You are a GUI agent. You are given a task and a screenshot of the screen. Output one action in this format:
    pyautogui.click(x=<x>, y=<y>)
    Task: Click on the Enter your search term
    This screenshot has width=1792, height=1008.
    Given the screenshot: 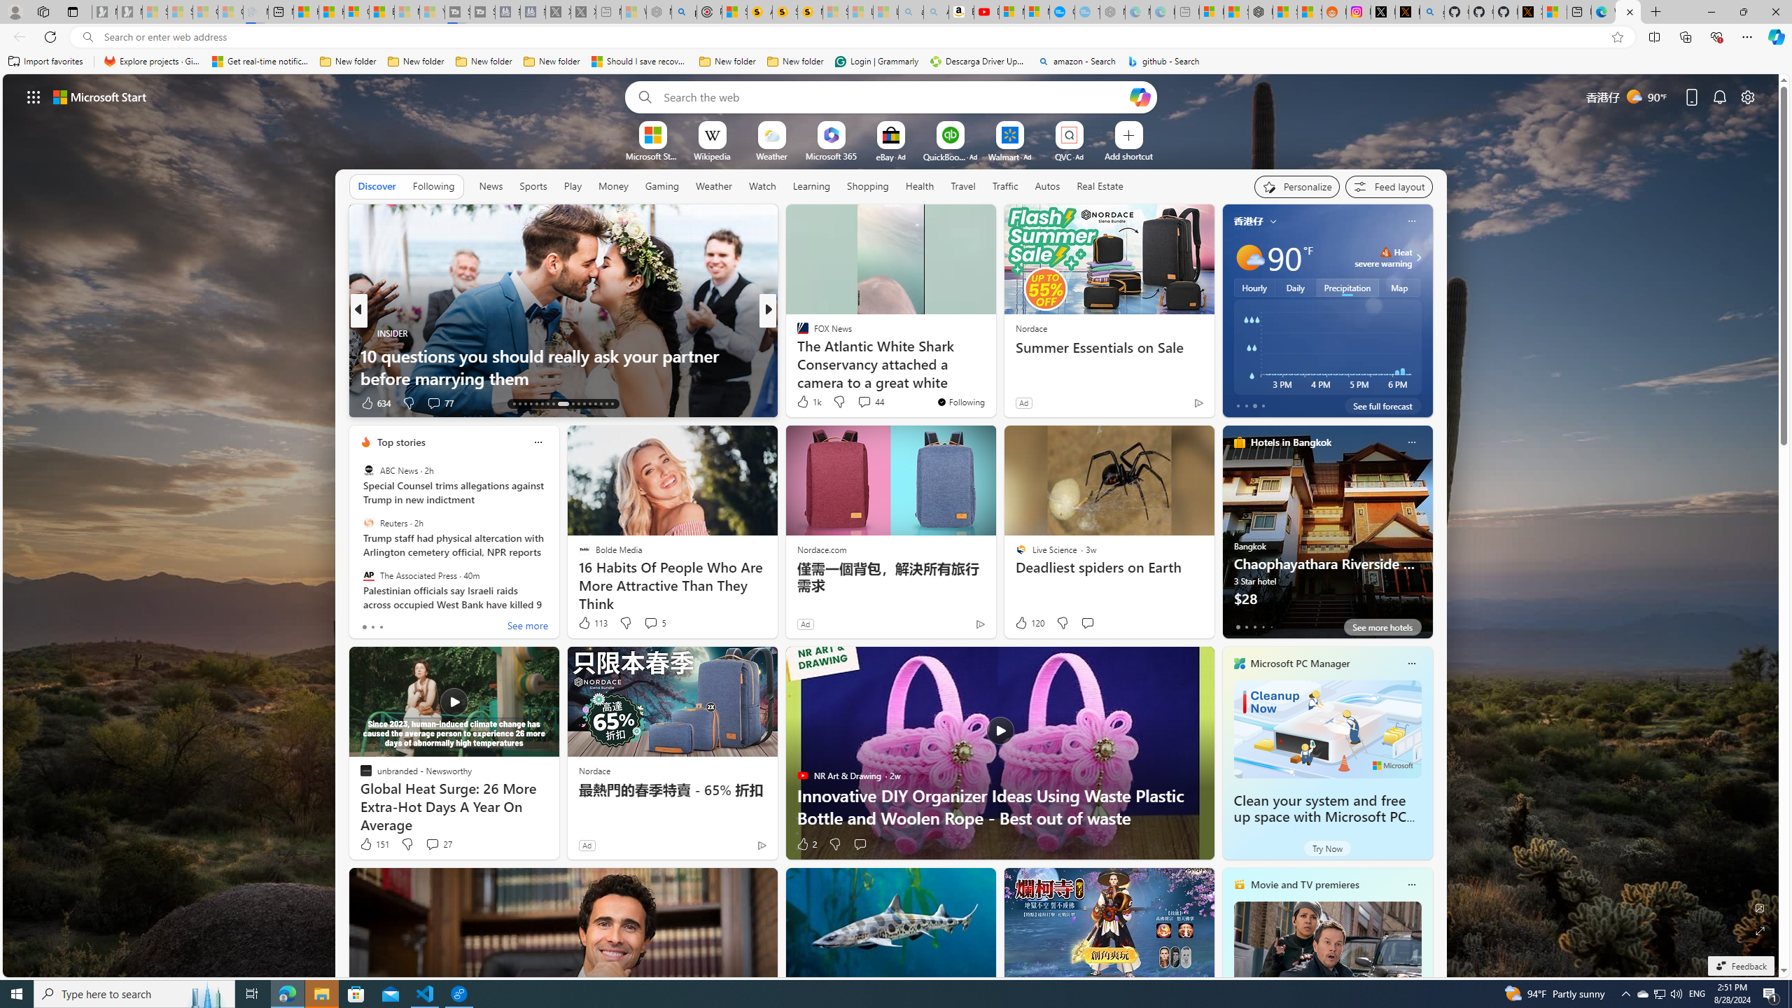 What is the action you would take?
    pyautogui.click(x=894, y=97)
    